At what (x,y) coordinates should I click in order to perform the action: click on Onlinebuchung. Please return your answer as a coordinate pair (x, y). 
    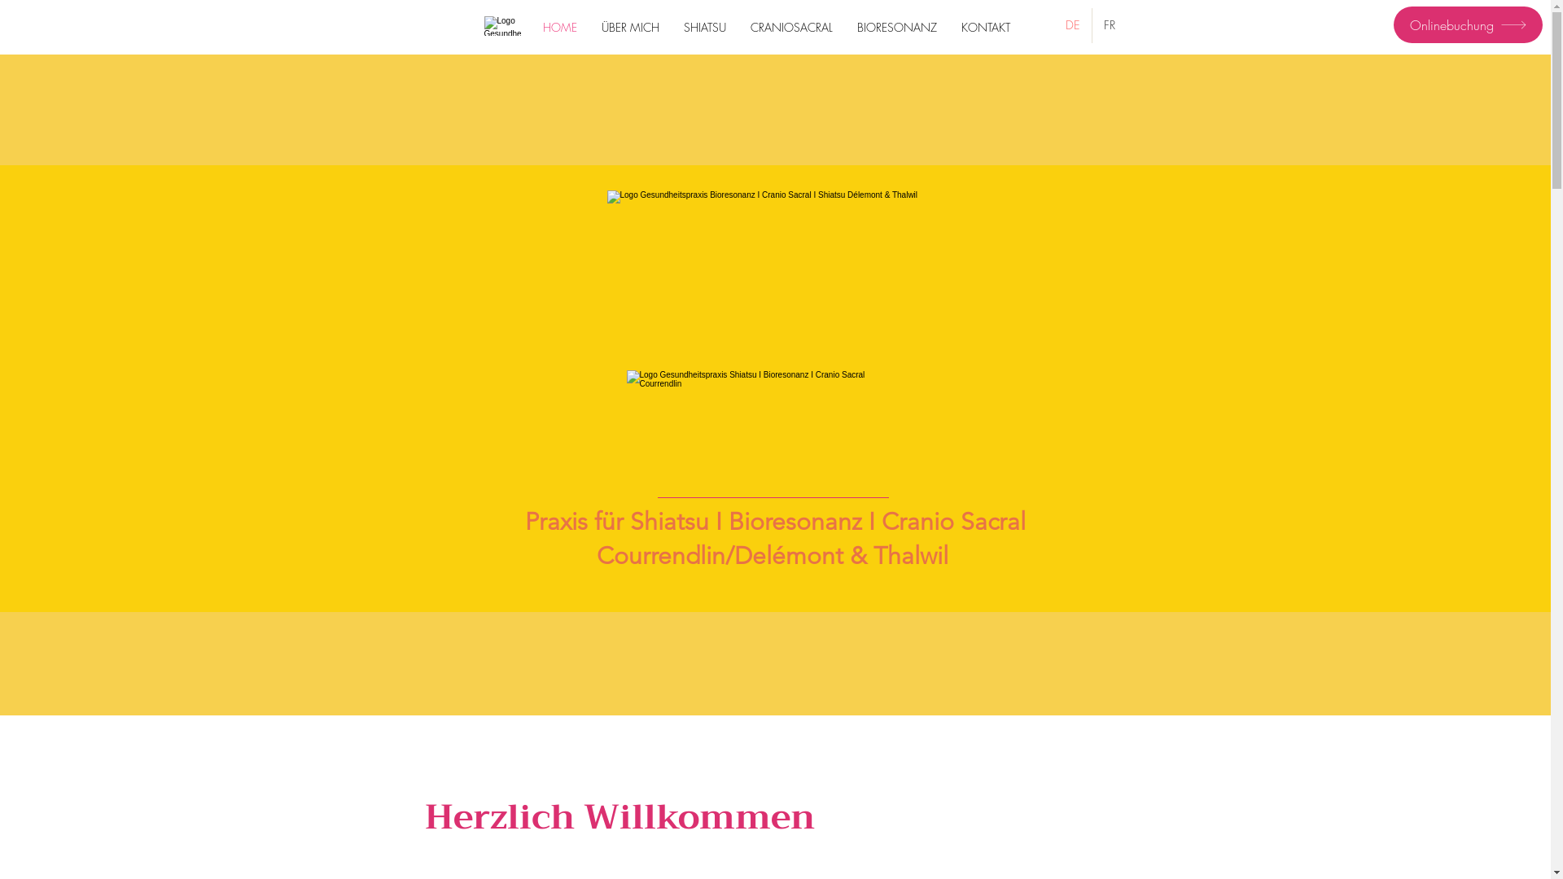
    Looking at the image, I should click on (1469, 24).